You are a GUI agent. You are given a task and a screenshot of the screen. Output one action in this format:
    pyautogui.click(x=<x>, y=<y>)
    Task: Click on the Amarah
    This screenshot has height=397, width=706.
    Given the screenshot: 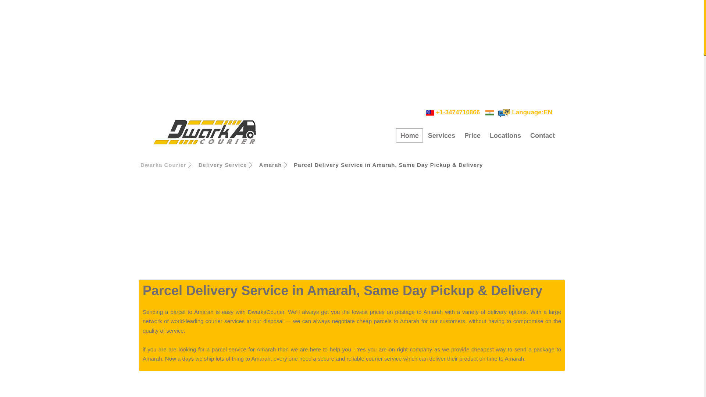 What is the action you would take?
    pyautogui.click(x=270, y=165)
    